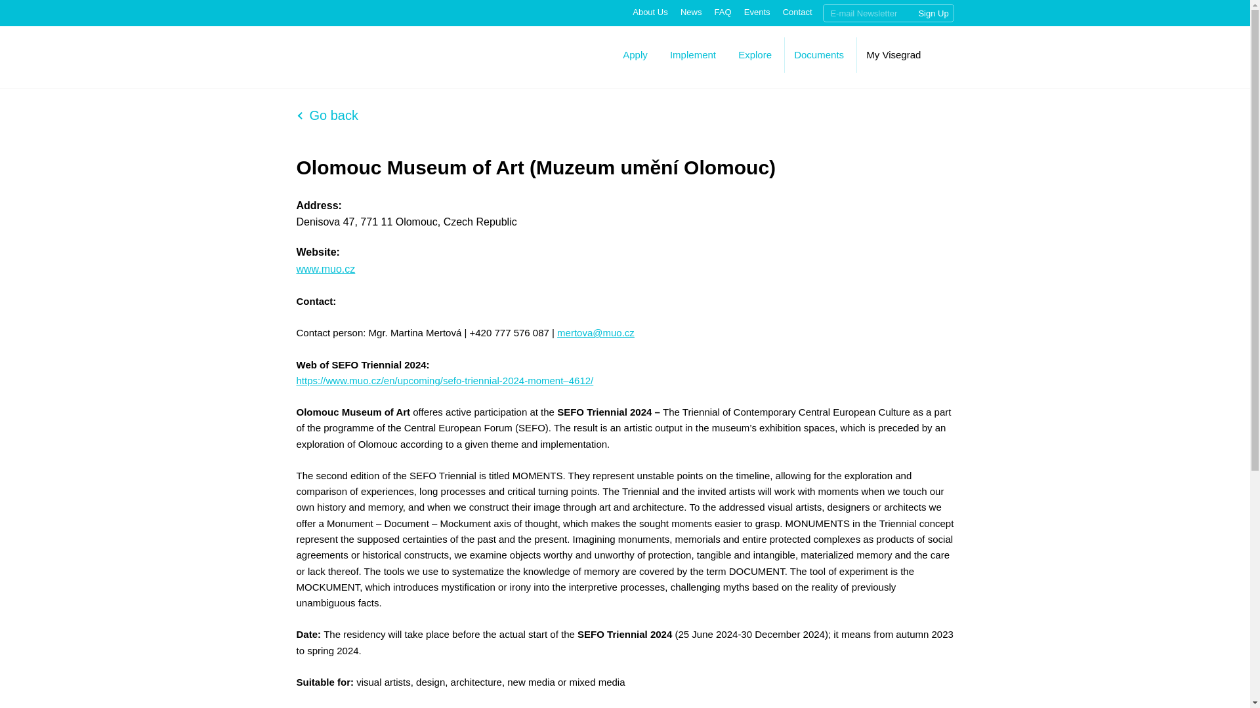  What do you see at coordinates (819, 54) in the screenshot?
I see `Documents` at bounding box center [819, 54].